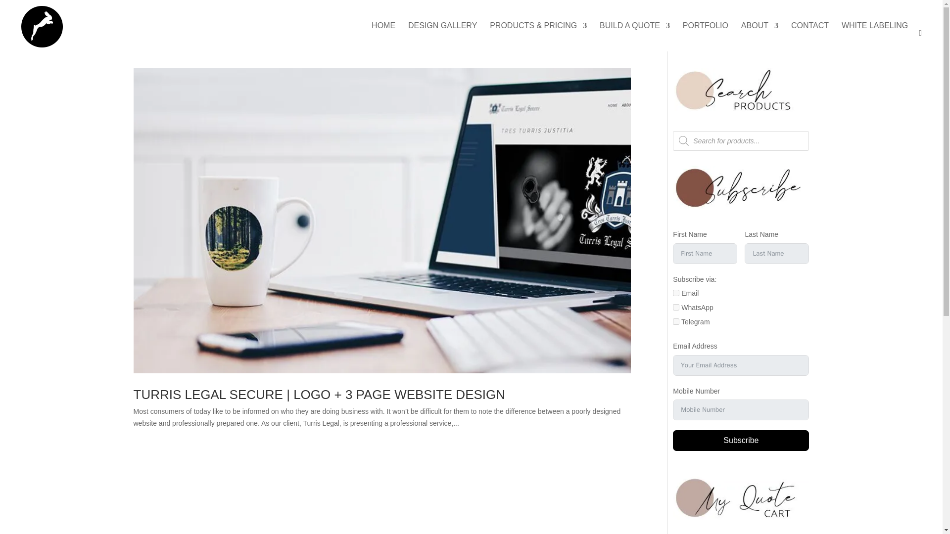 The height and width of the screenshot is (534, 950). What do you see at coordinates (676, 321) in the screenshot?
I see `Telegram` at bounding box center [676, 321].